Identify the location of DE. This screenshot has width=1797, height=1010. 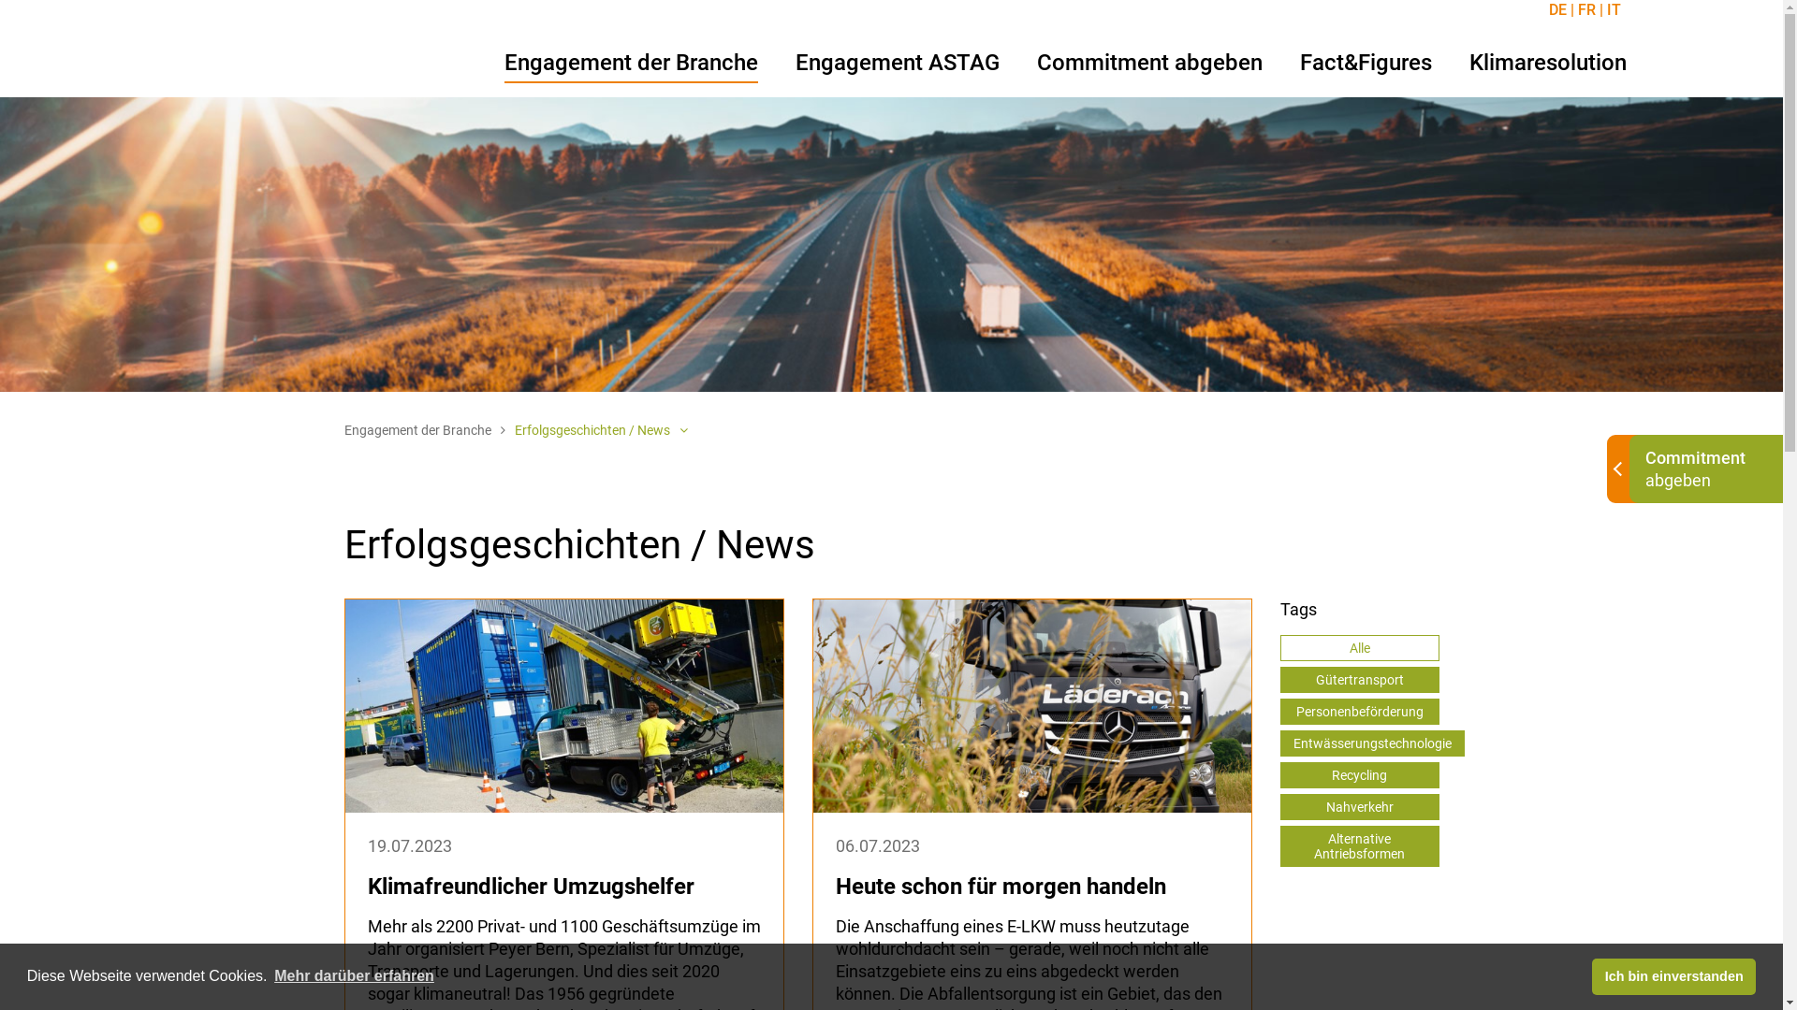
(1561, 9).